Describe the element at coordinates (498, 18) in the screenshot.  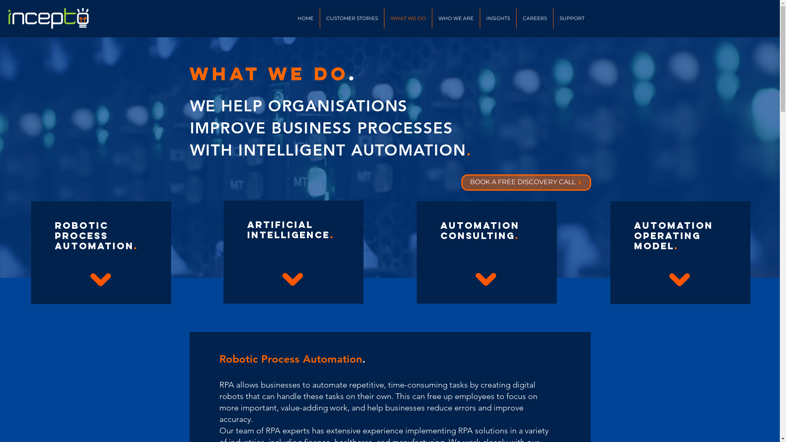
I see `INSIGHTS` at that location.